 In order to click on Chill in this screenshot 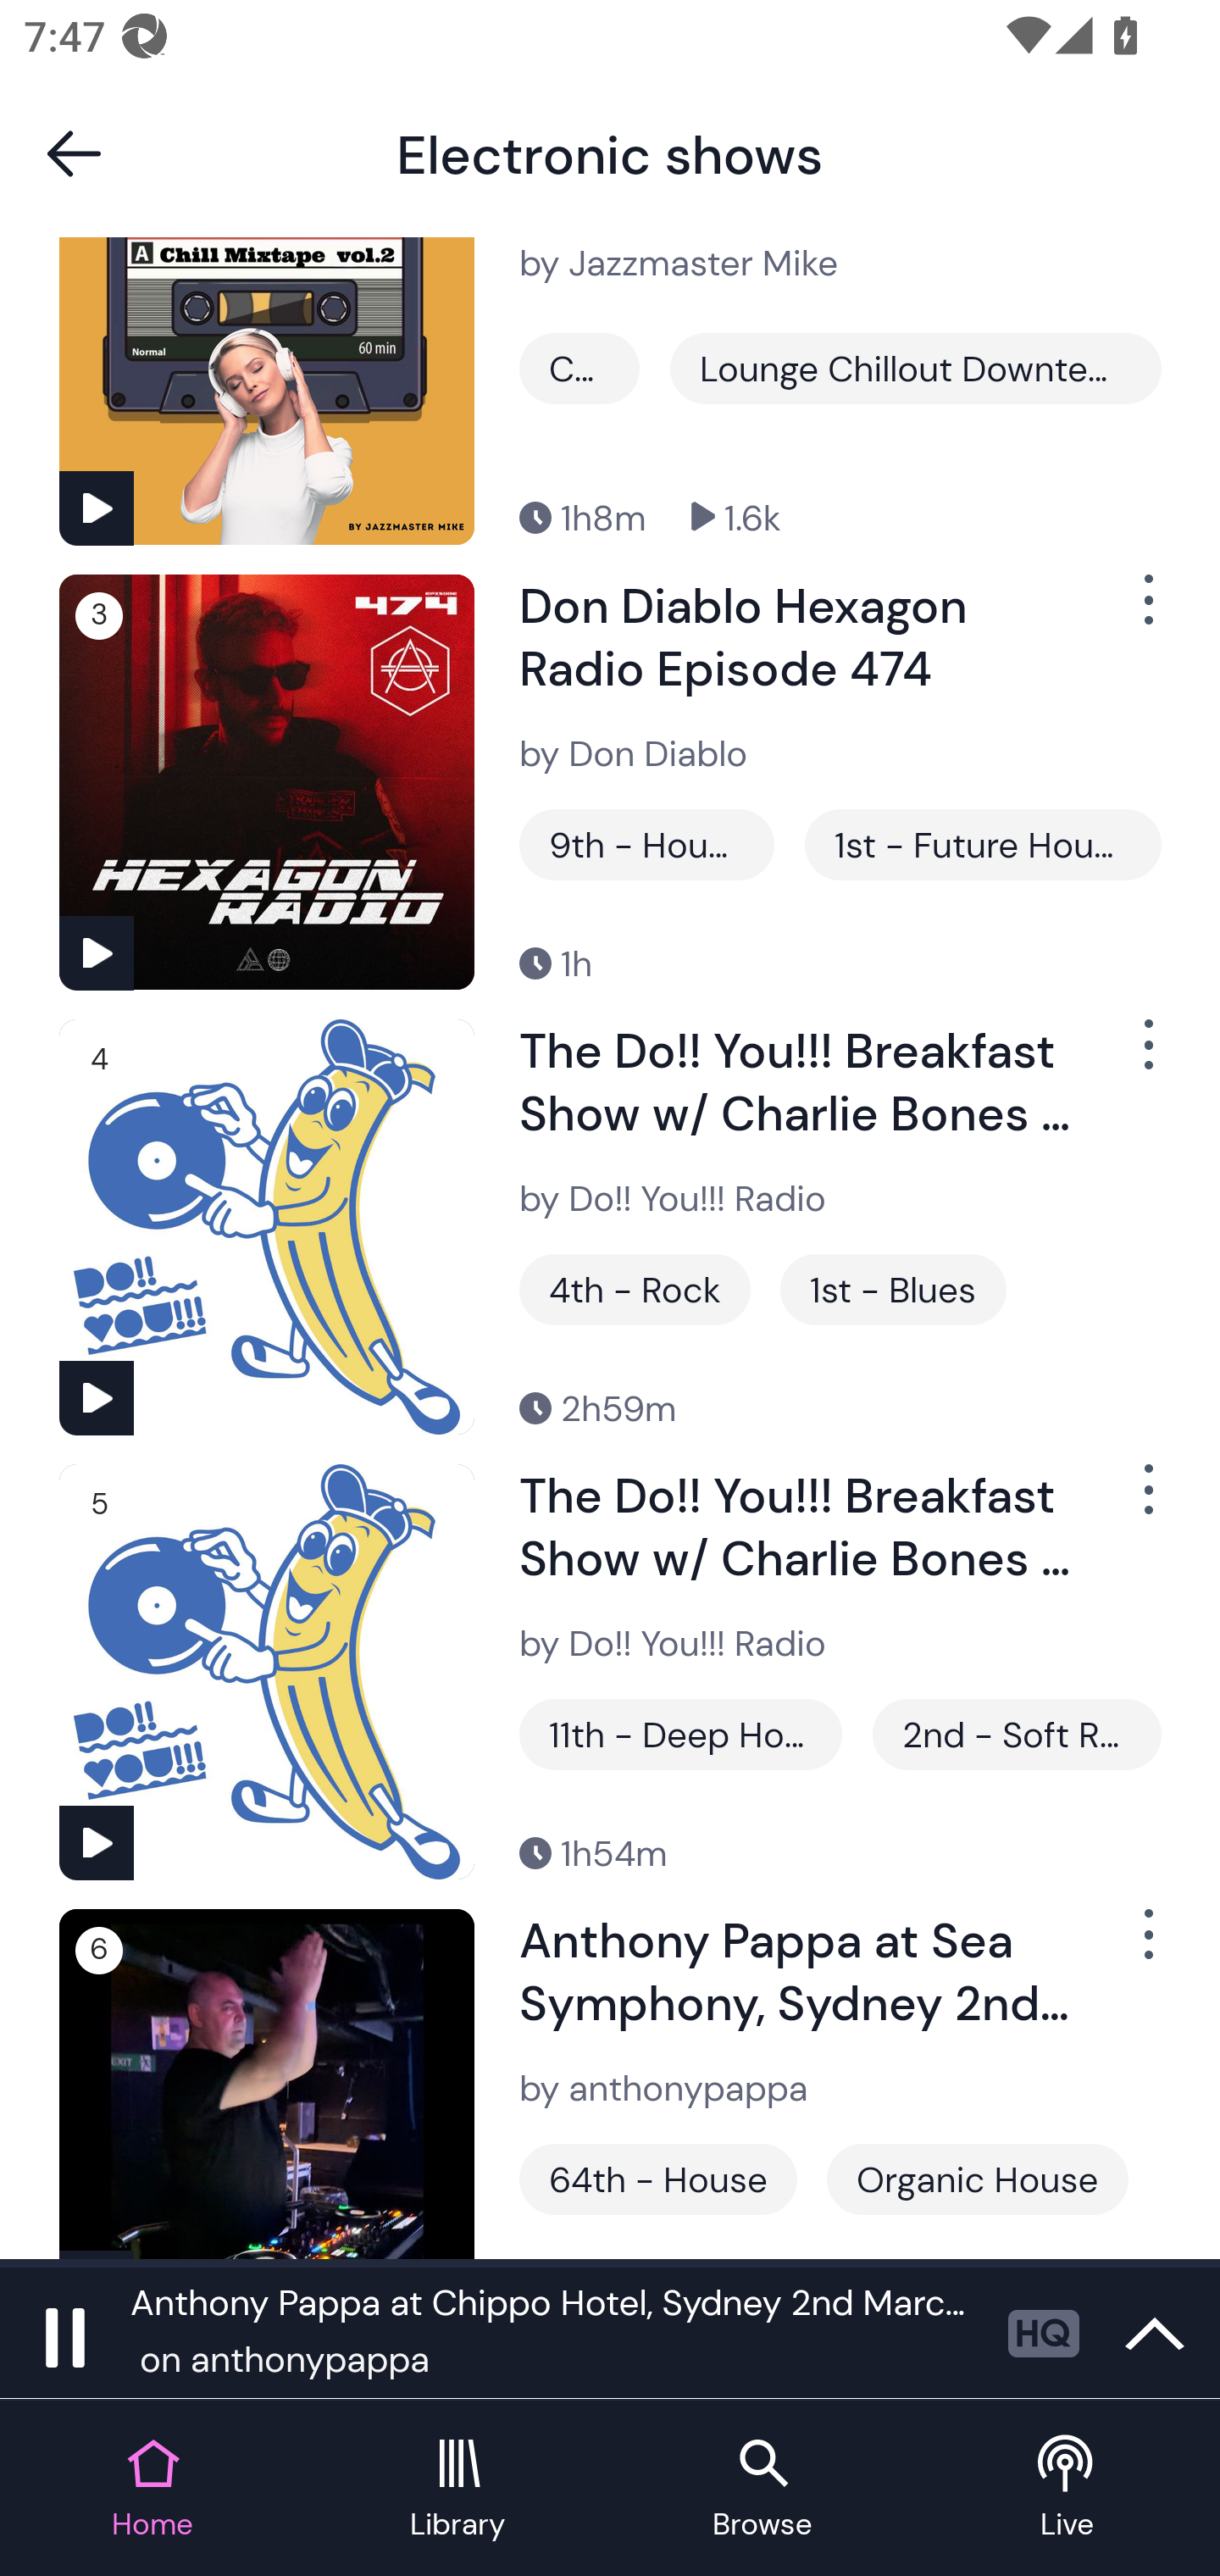, I will do `click(579, 368)`.